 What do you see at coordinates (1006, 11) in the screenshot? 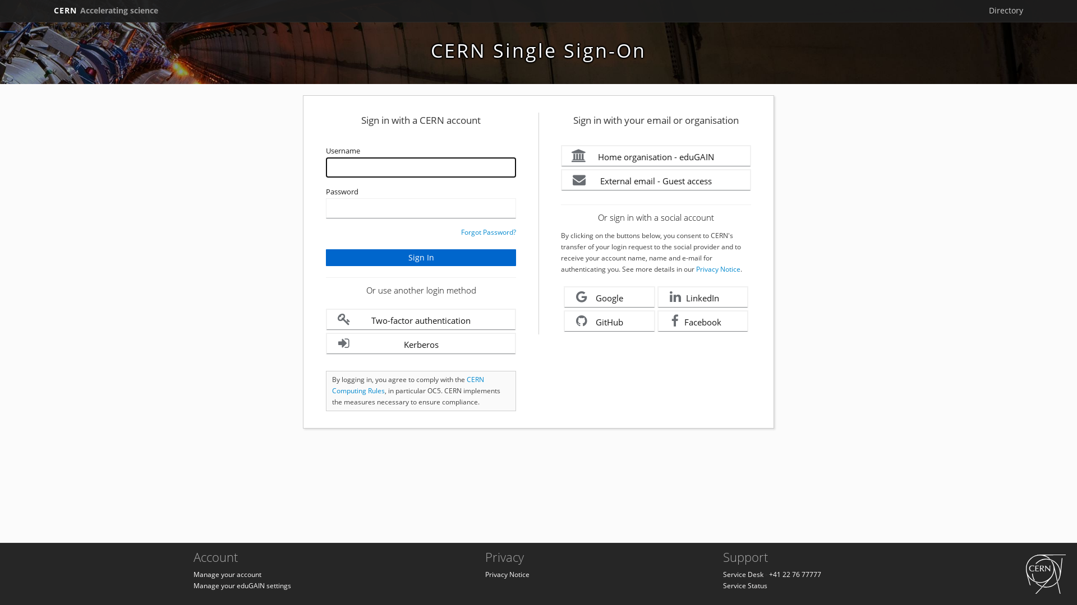
I see `Directory` at bounding box center [1006, 11].